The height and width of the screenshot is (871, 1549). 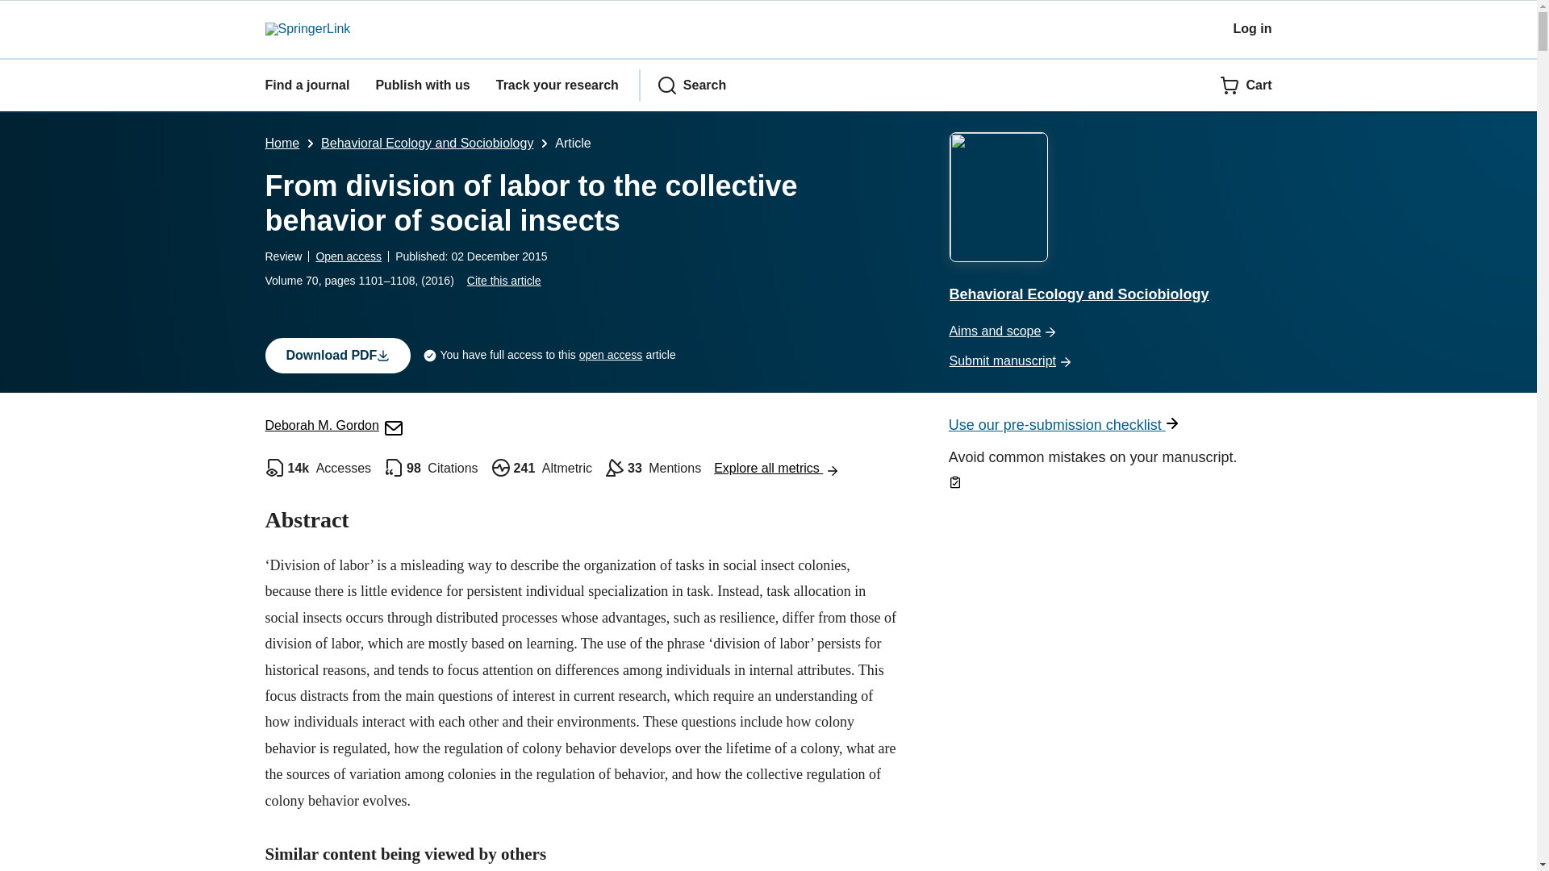 What do you see at coordinates (1252, 28) in the screenshot?
I see `Log in` at bounding box center [1252, 28].